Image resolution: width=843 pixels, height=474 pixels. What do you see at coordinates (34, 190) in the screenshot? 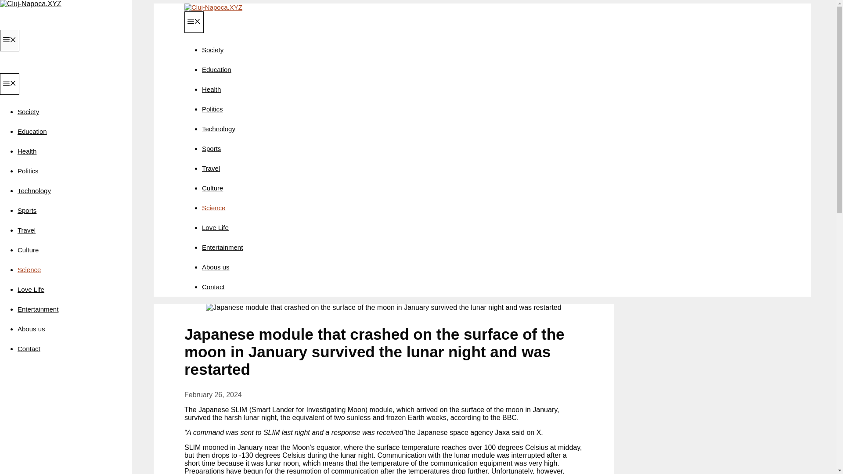
I see `Technology` at bounding box center [34, 190].